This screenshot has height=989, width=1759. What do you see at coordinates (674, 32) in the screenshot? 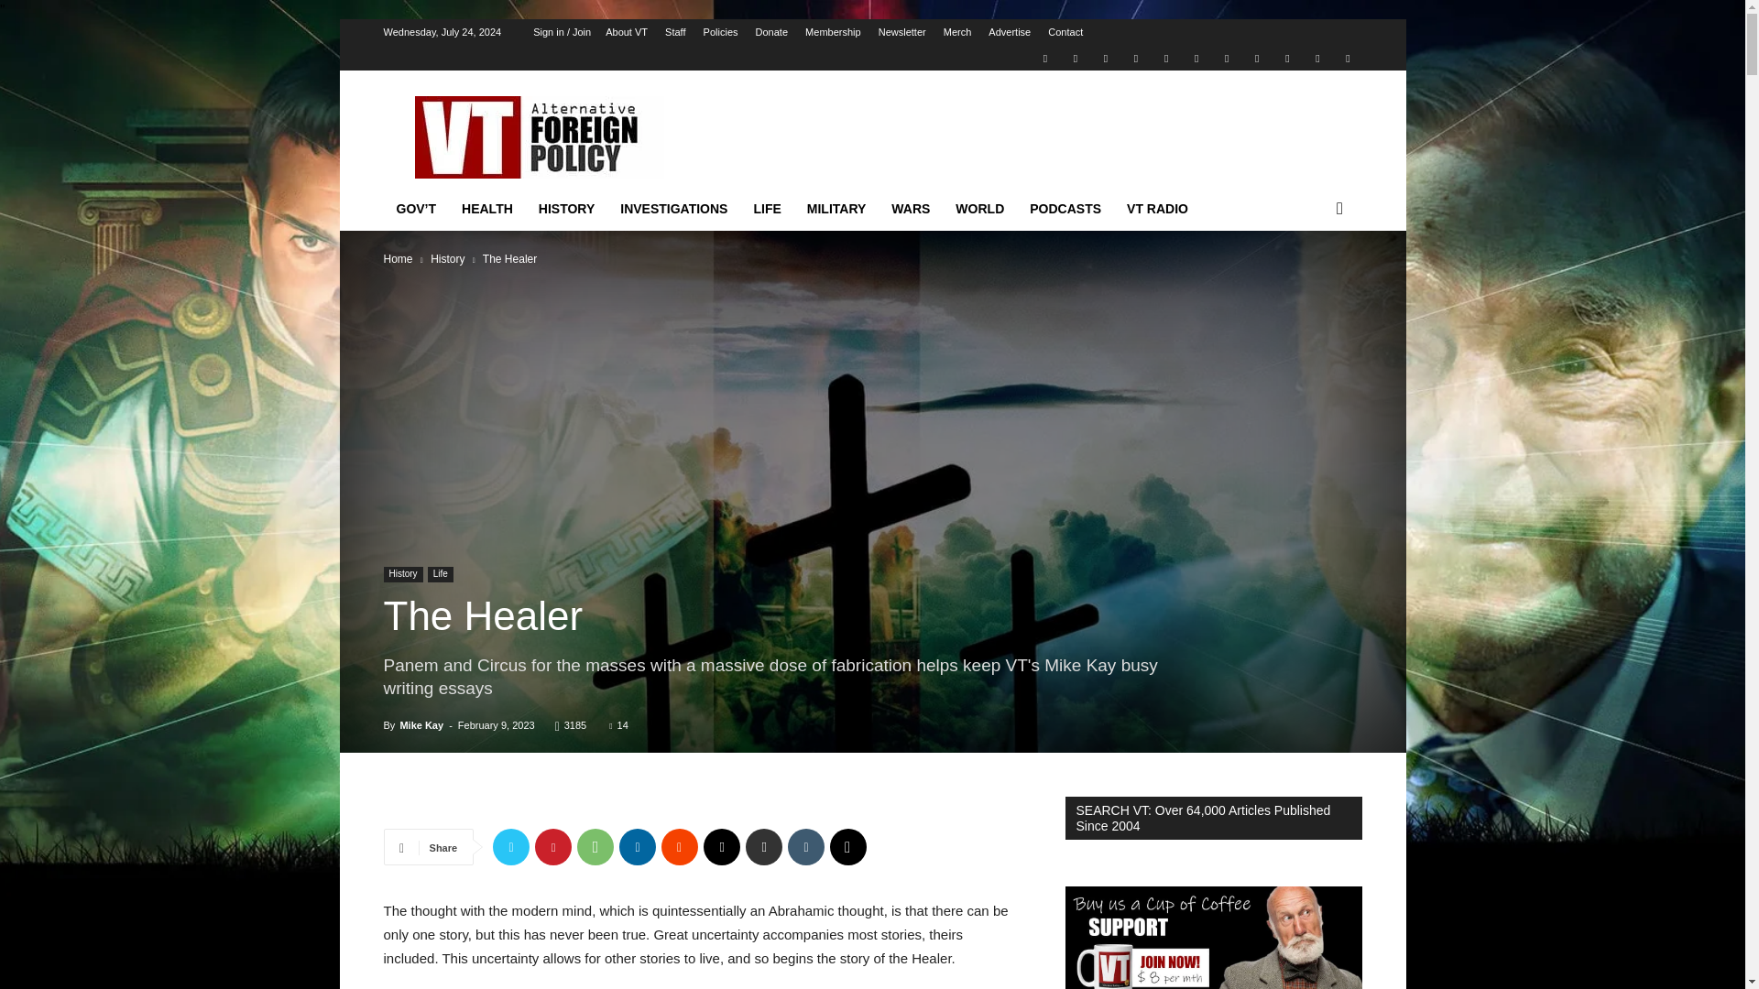
I see `Staff` at bounding box center [674, 32].